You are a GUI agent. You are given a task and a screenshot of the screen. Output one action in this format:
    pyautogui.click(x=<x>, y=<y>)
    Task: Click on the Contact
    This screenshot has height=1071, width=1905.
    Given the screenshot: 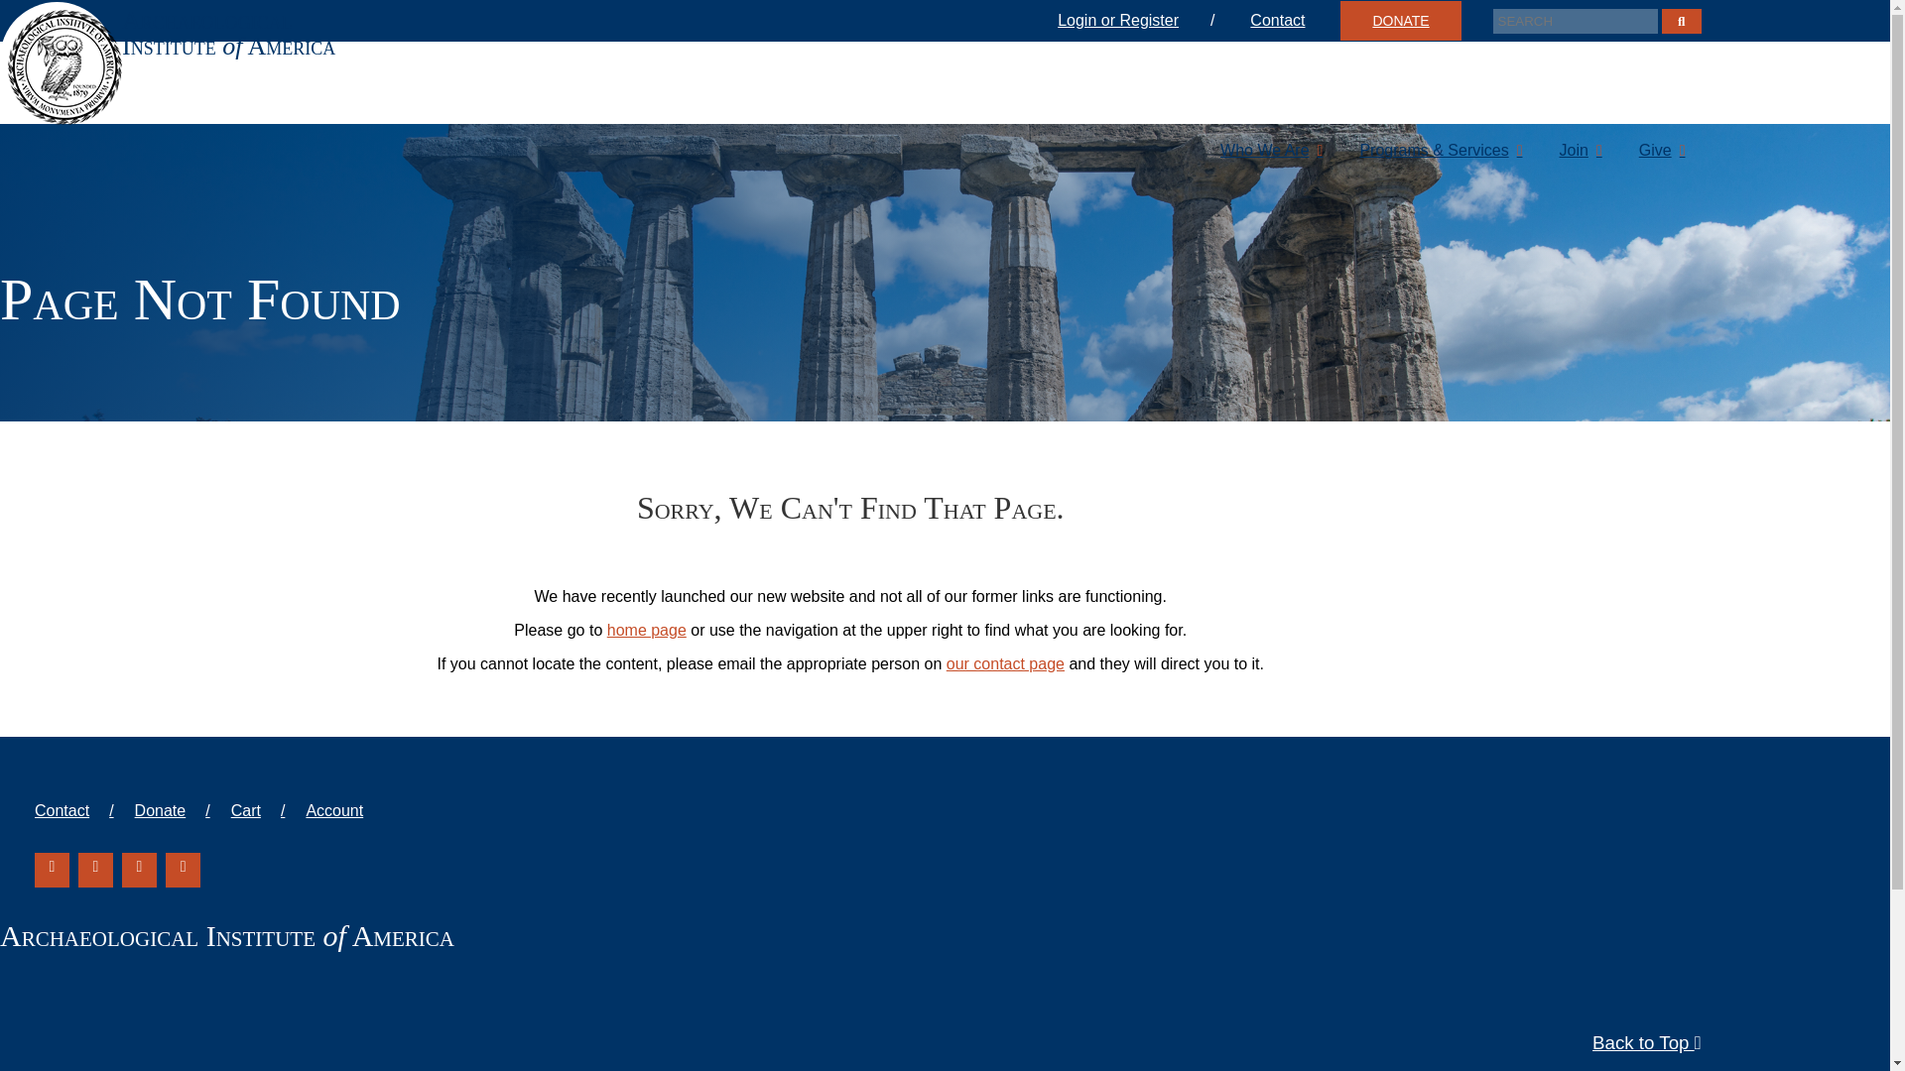 What is the action you would take?
    pyautogui.click(x=1277, y=21)
    